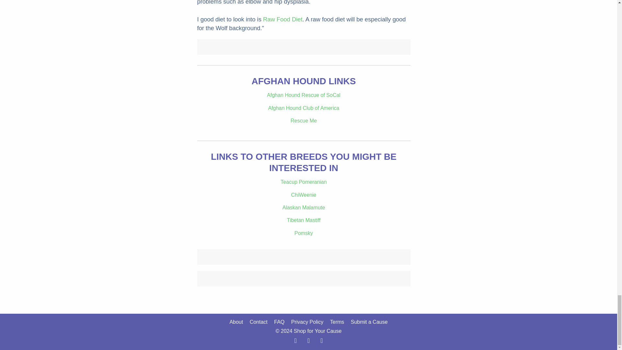 This screenshot has width=622, height=350. Describe the element at coordinates (304, 195) in the screenshot. I see `ChiWeenie` at that location.